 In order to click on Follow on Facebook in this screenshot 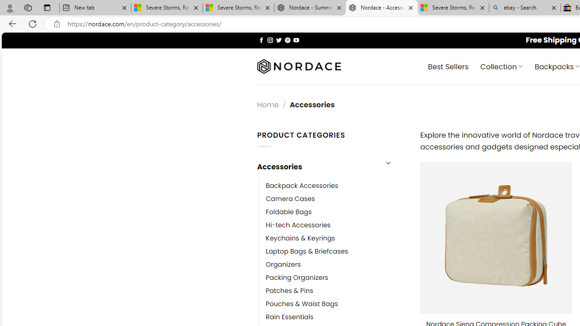, I will do `click(261, 40)`.